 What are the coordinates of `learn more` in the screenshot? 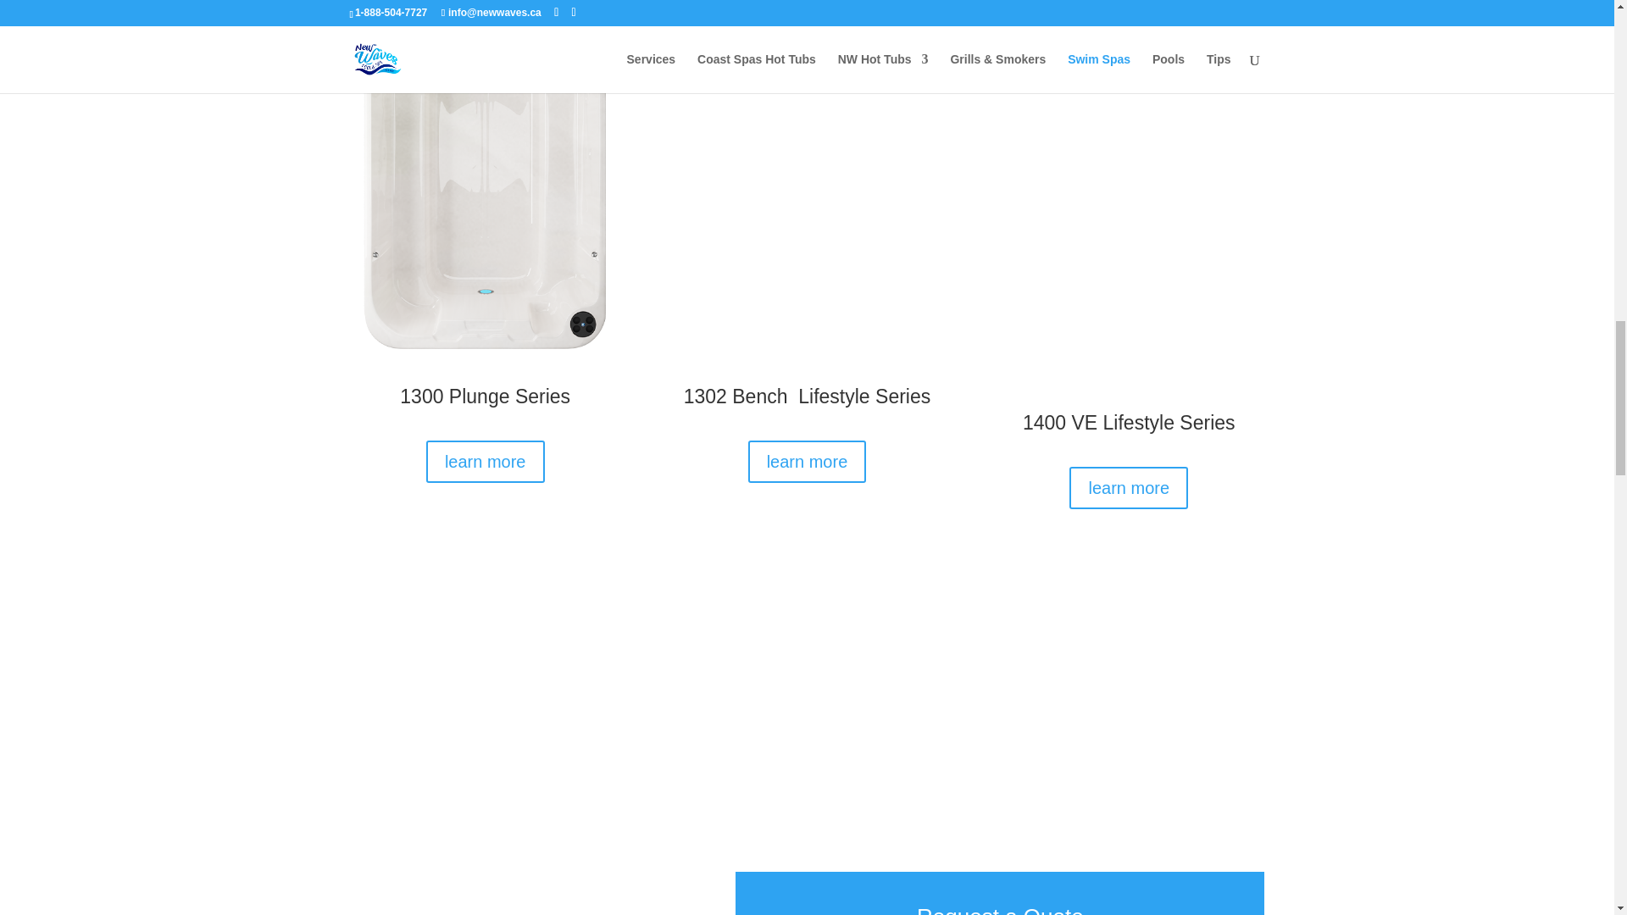 It's located at (486, 461).